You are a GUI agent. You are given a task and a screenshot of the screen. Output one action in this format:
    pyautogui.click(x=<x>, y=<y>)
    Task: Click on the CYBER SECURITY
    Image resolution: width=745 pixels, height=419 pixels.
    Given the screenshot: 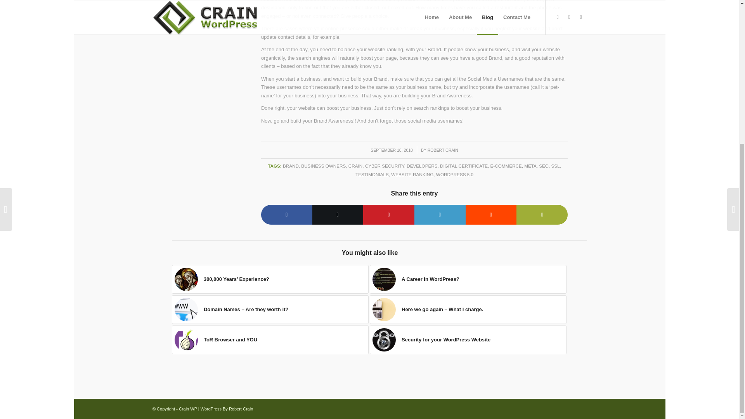 What is the action you would take?
    pyautogui.click(x=385, y=166)
    